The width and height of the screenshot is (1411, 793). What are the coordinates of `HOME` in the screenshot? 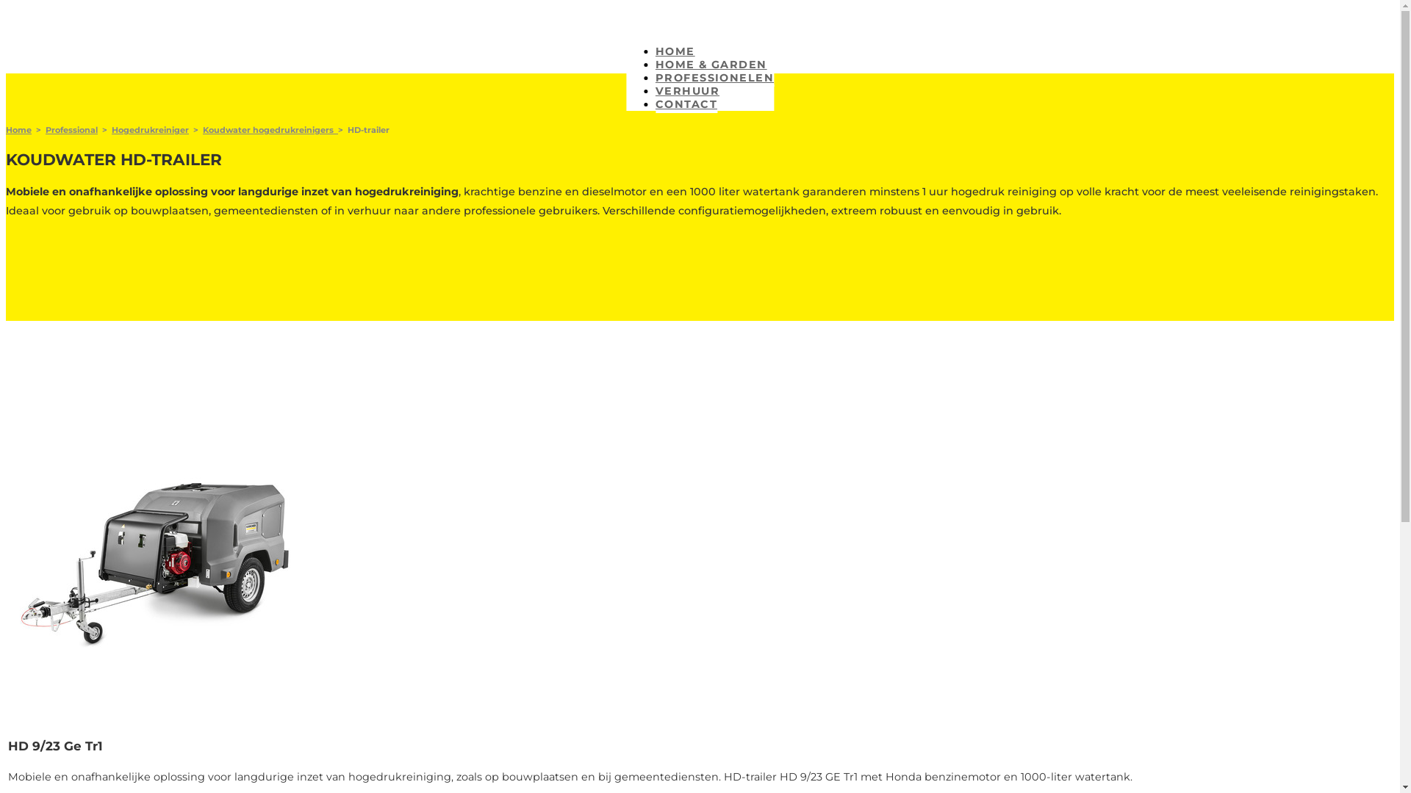 It's located at (675, 53).